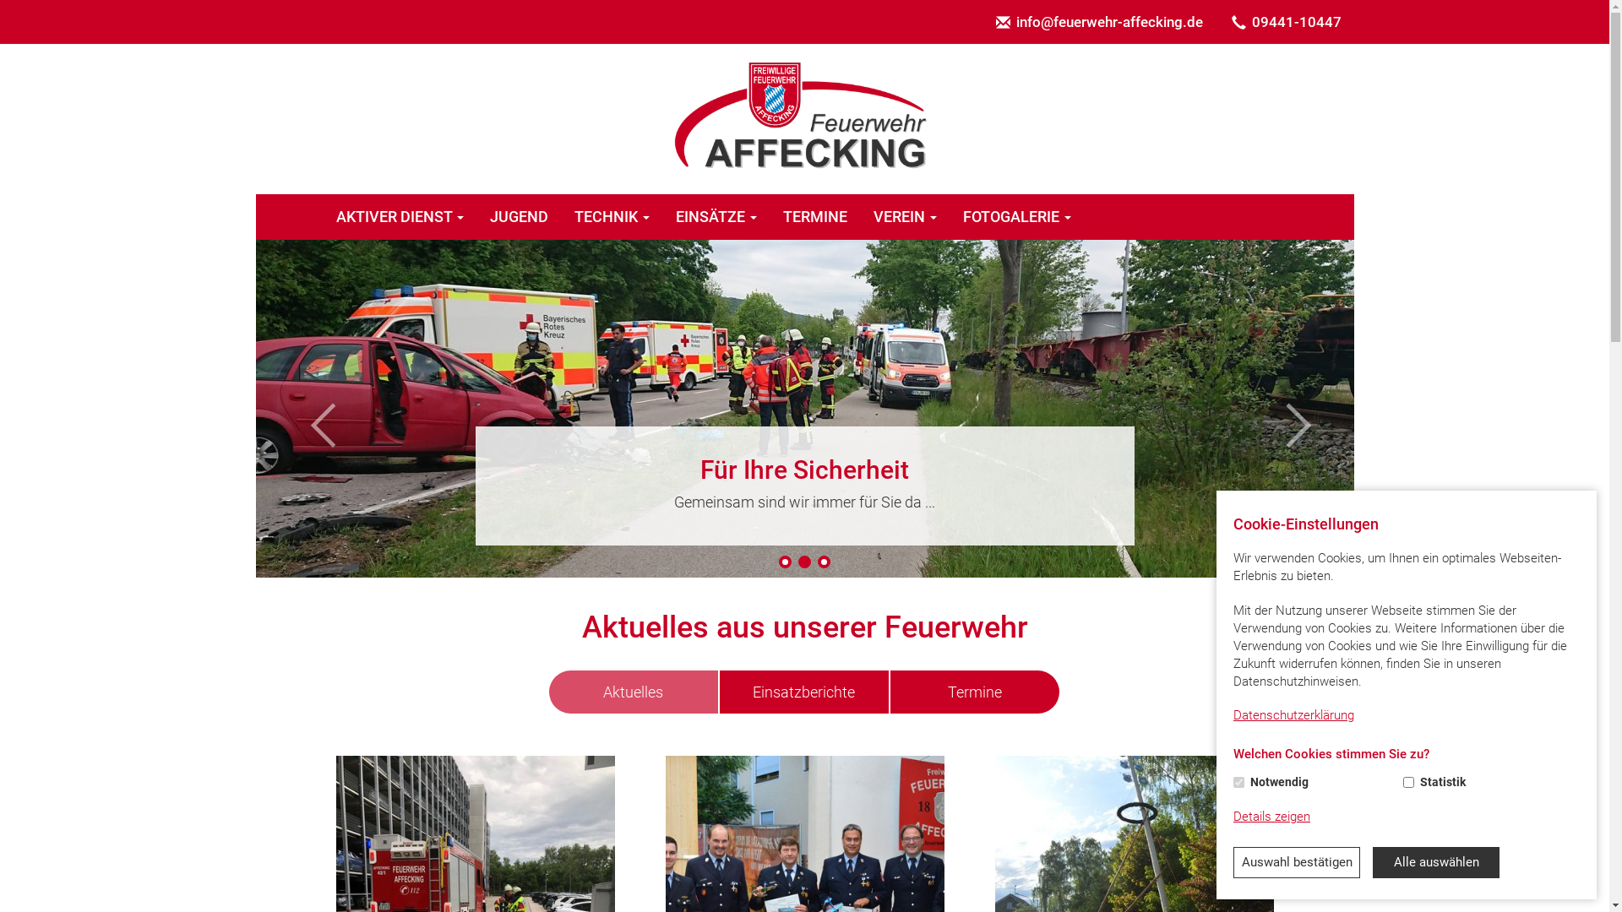 Image resolution: width=1622 pixels, height=912 pixels. I want to click on AKTIVER DIENST, so click(400, 217).